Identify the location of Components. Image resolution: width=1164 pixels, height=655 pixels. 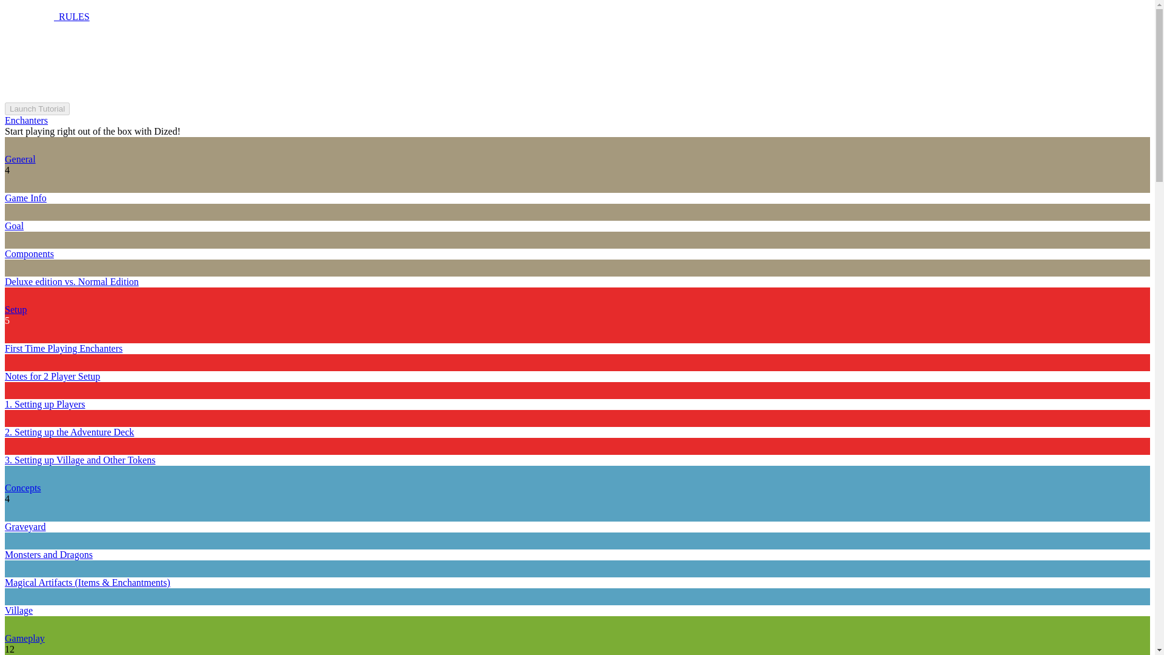
(29, 254).